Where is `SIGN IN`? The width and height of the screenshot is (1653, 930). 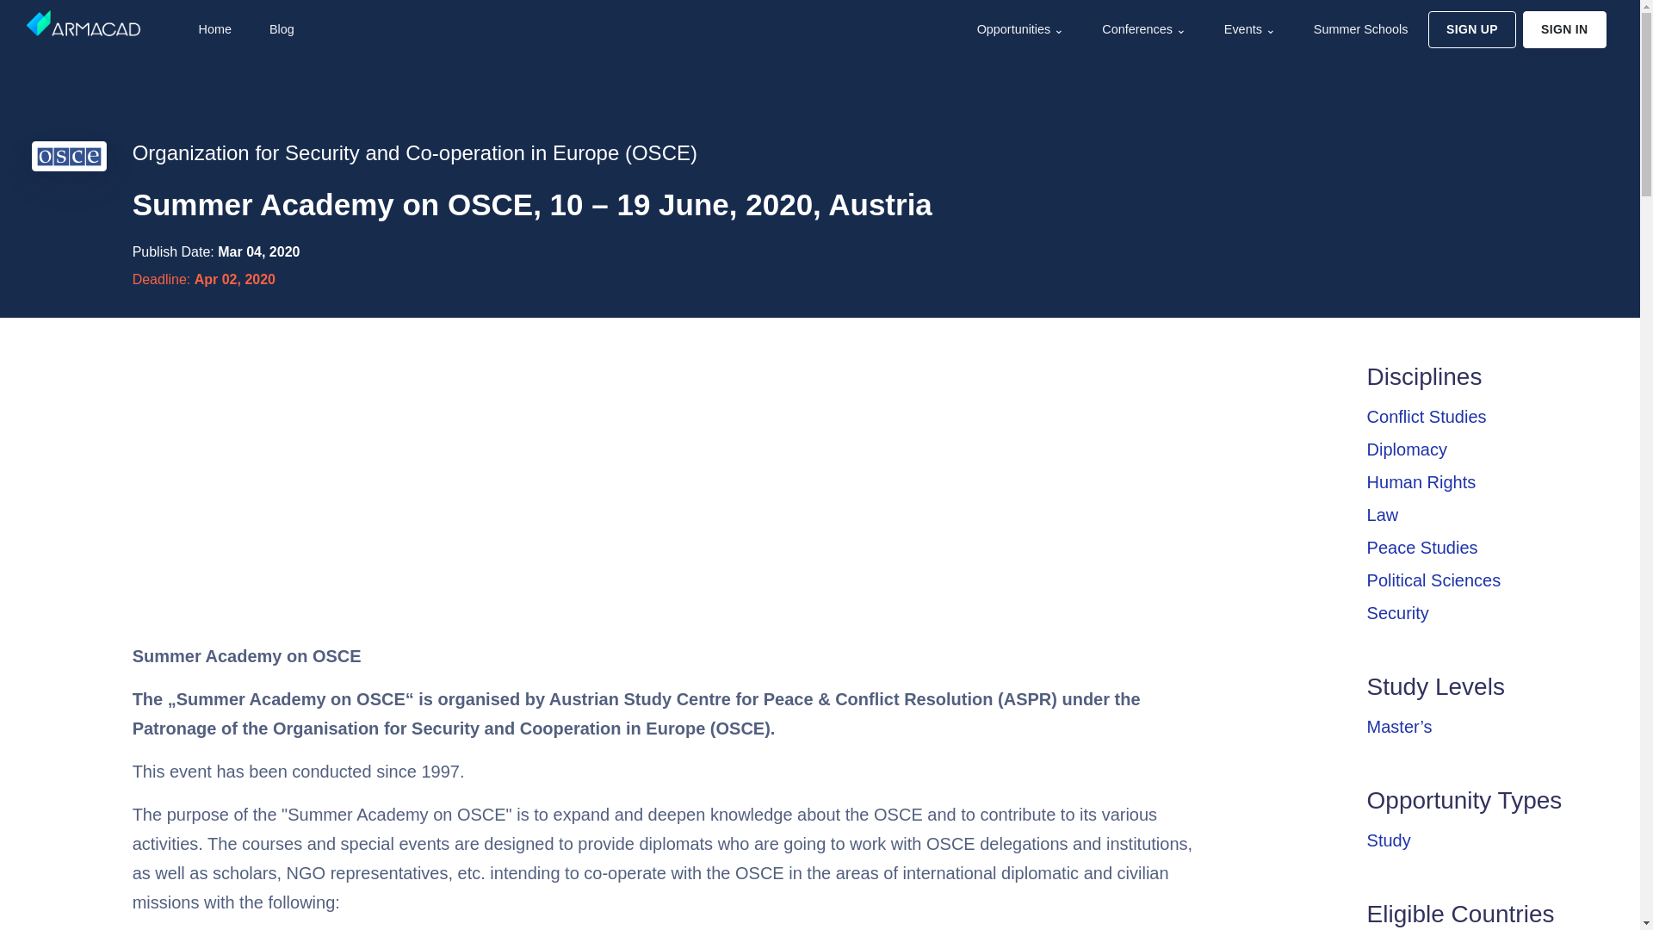
SIGN IN is located at coordinates (1564, 29).